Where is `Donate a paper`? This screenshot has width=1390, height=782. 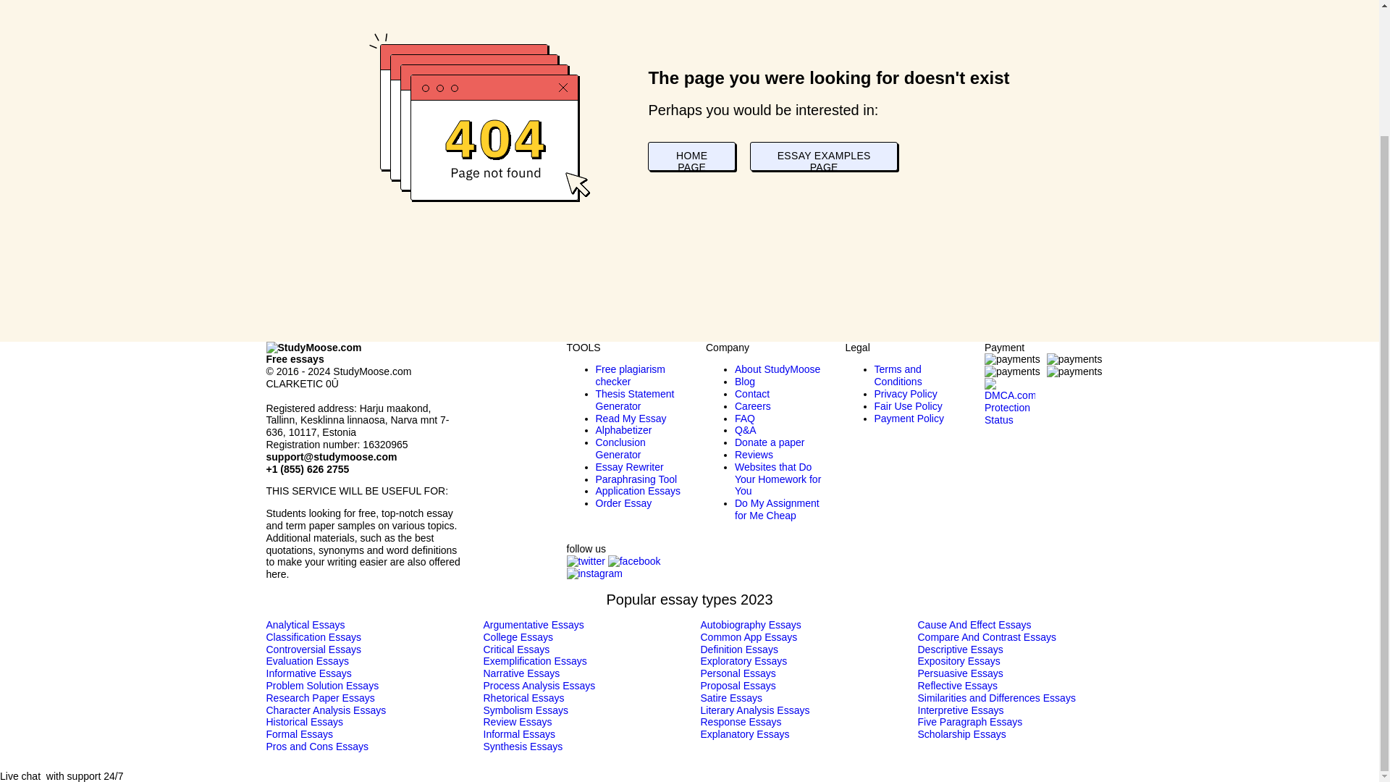 Donate a paper is located at coordinates (770, 442).